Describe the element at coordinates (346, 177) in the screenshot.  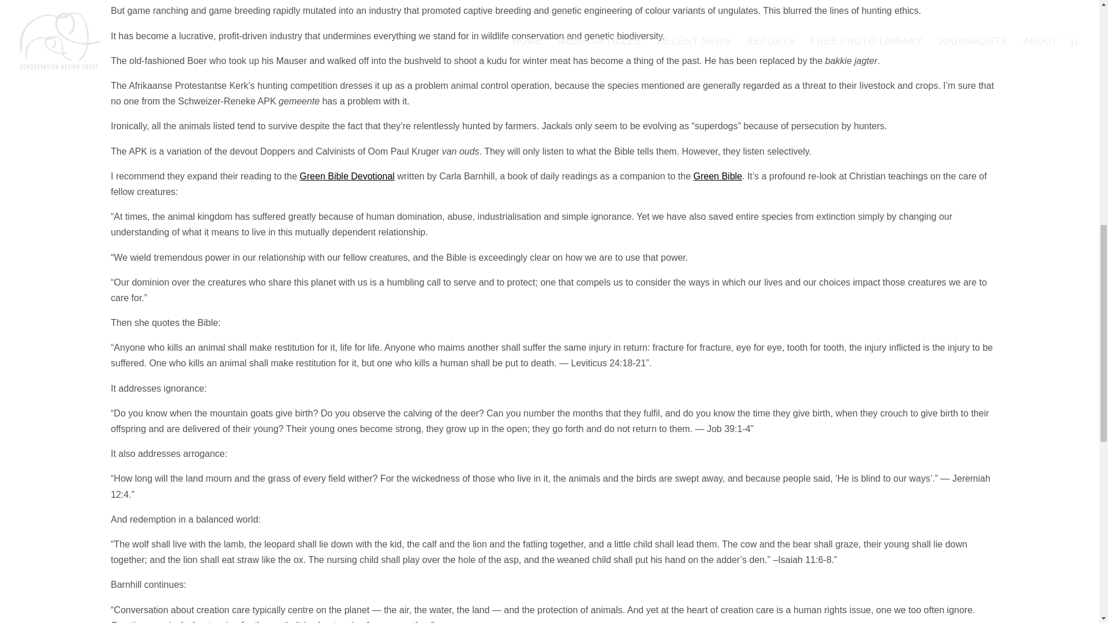
I see `Green Bible Devotional` at that location.